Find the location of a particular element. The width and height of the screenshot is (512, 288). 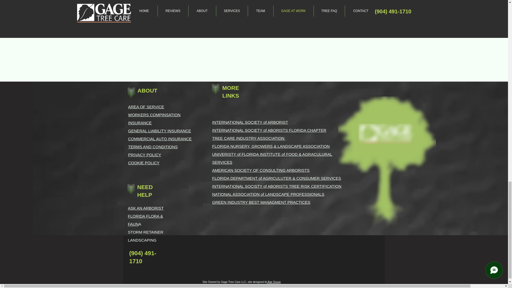

NATIONAL ASSOCIATION of LANDSCAPE PROFESSIONALS is located at coordinates (268, 194).